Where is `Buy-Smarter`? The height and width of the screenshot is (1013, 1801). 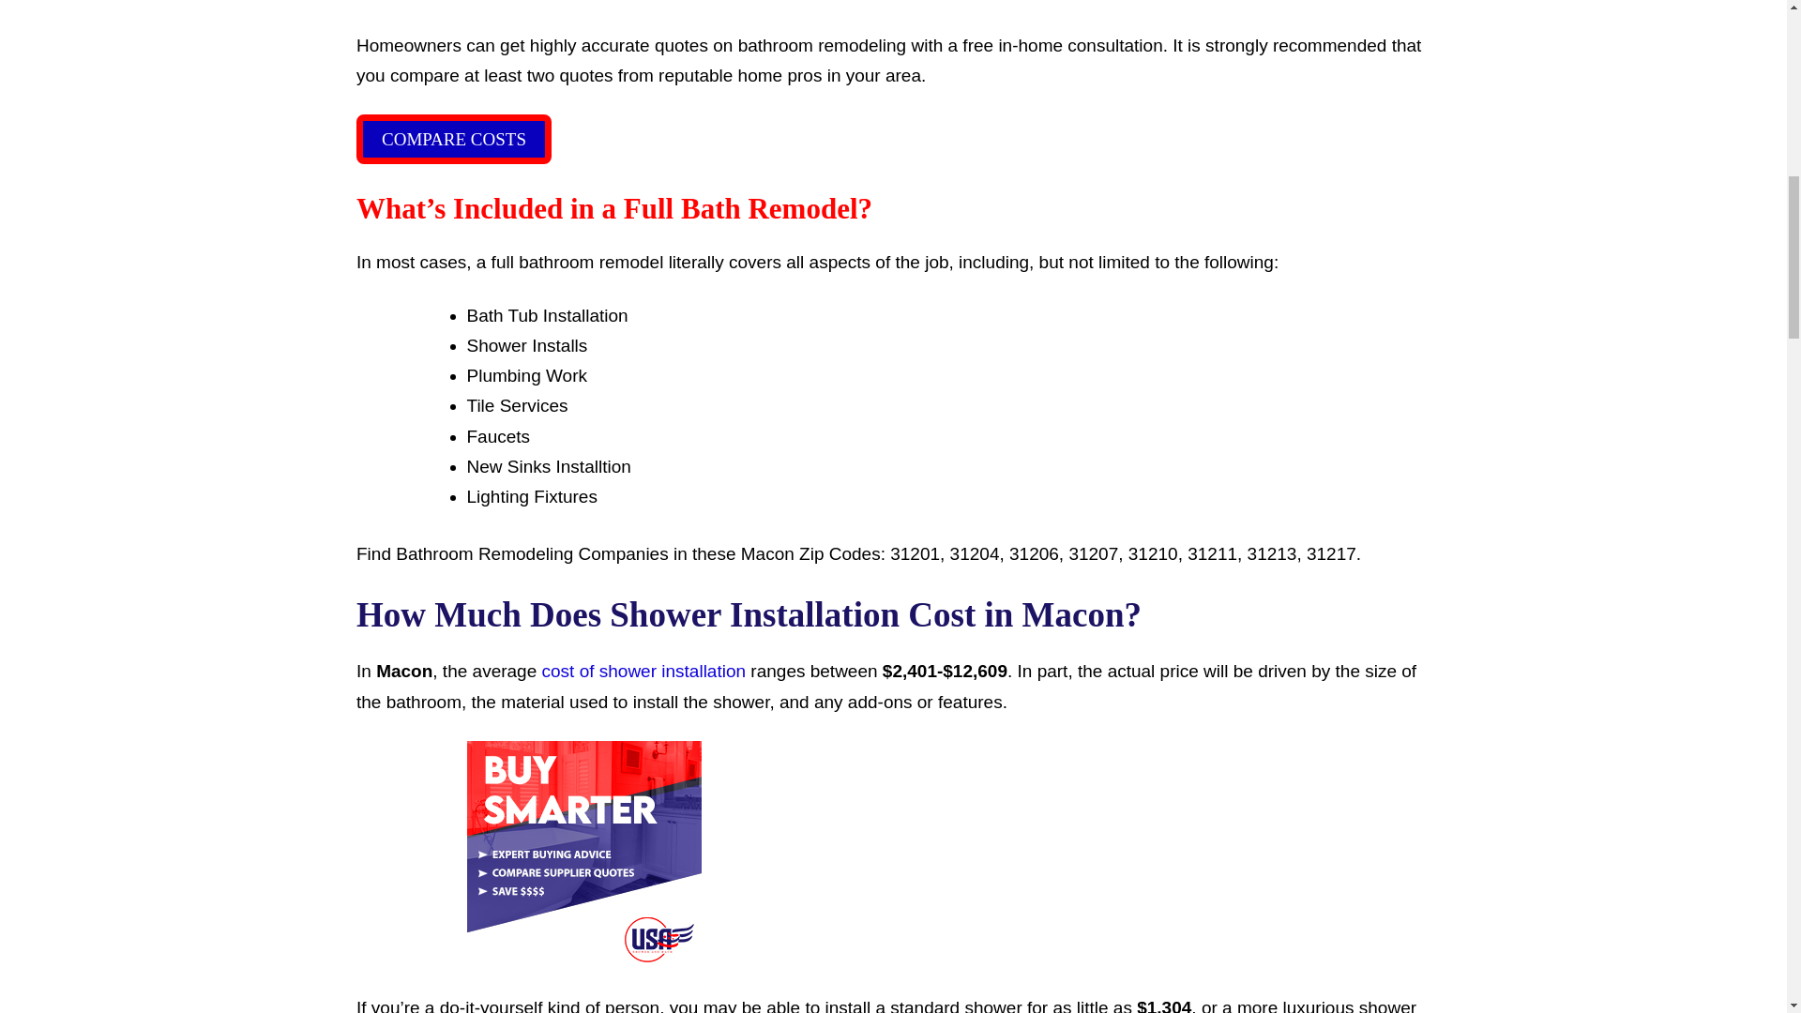 Buy-Smarter is located at coordinates (583, 857).